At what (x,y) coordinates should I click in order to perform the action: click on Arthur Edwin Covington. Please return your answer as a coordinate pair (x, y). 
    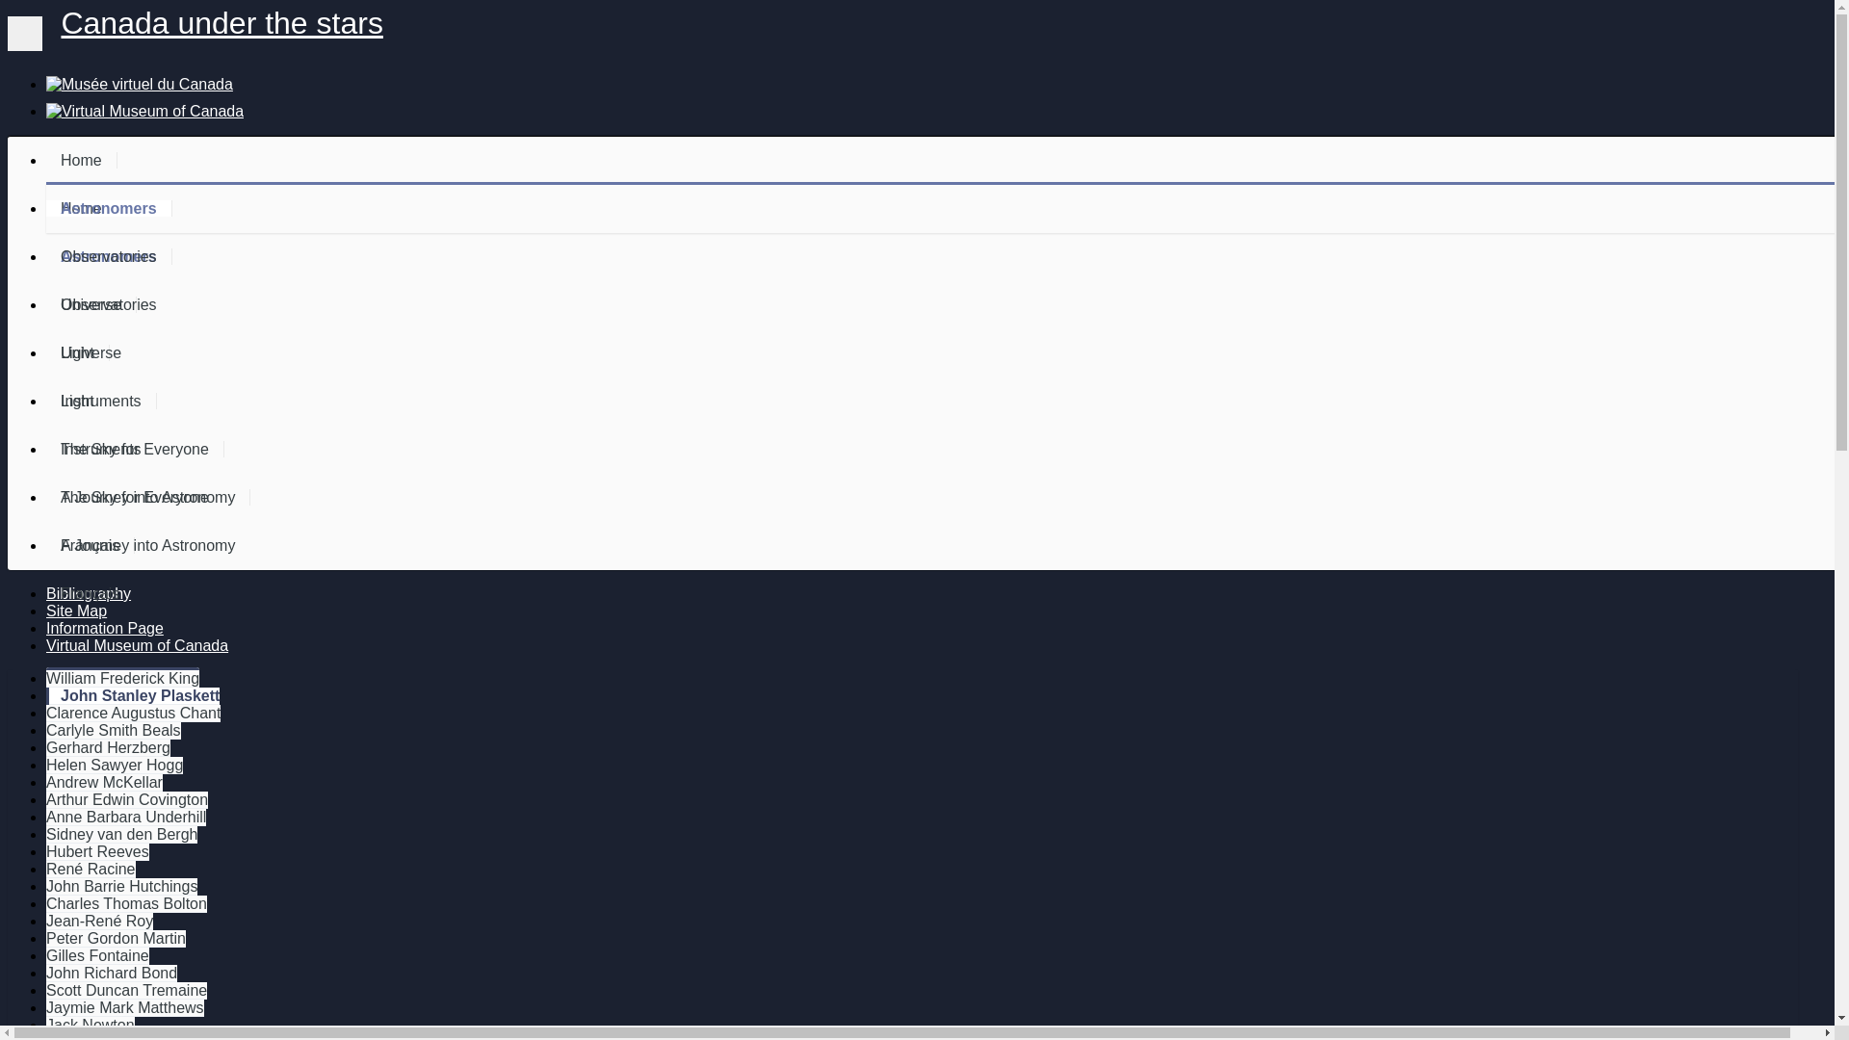
    Looking at the image, I should click on (127, 800).